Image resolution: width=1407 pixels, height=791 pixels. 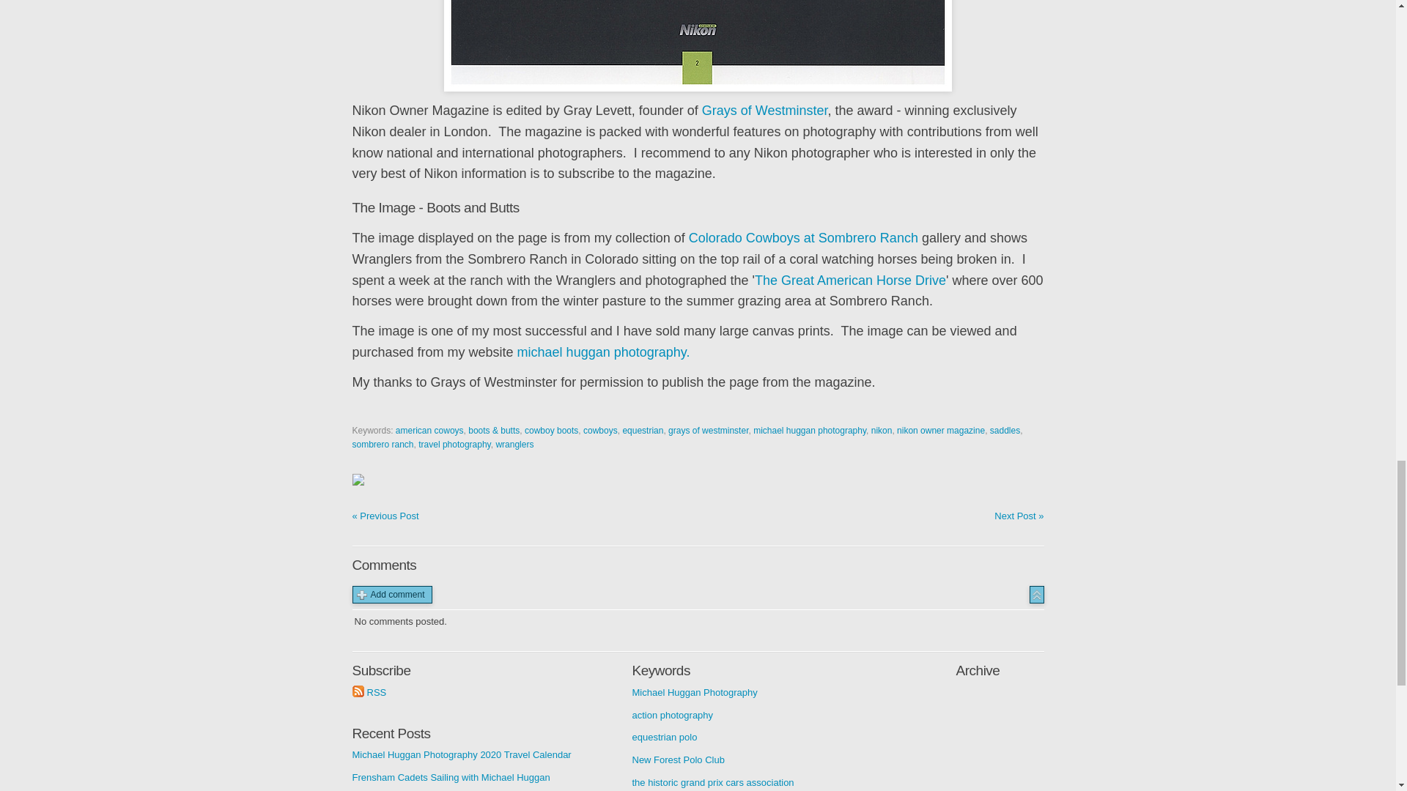 I want to click on cowboy boots, so click(x=551, y=431).